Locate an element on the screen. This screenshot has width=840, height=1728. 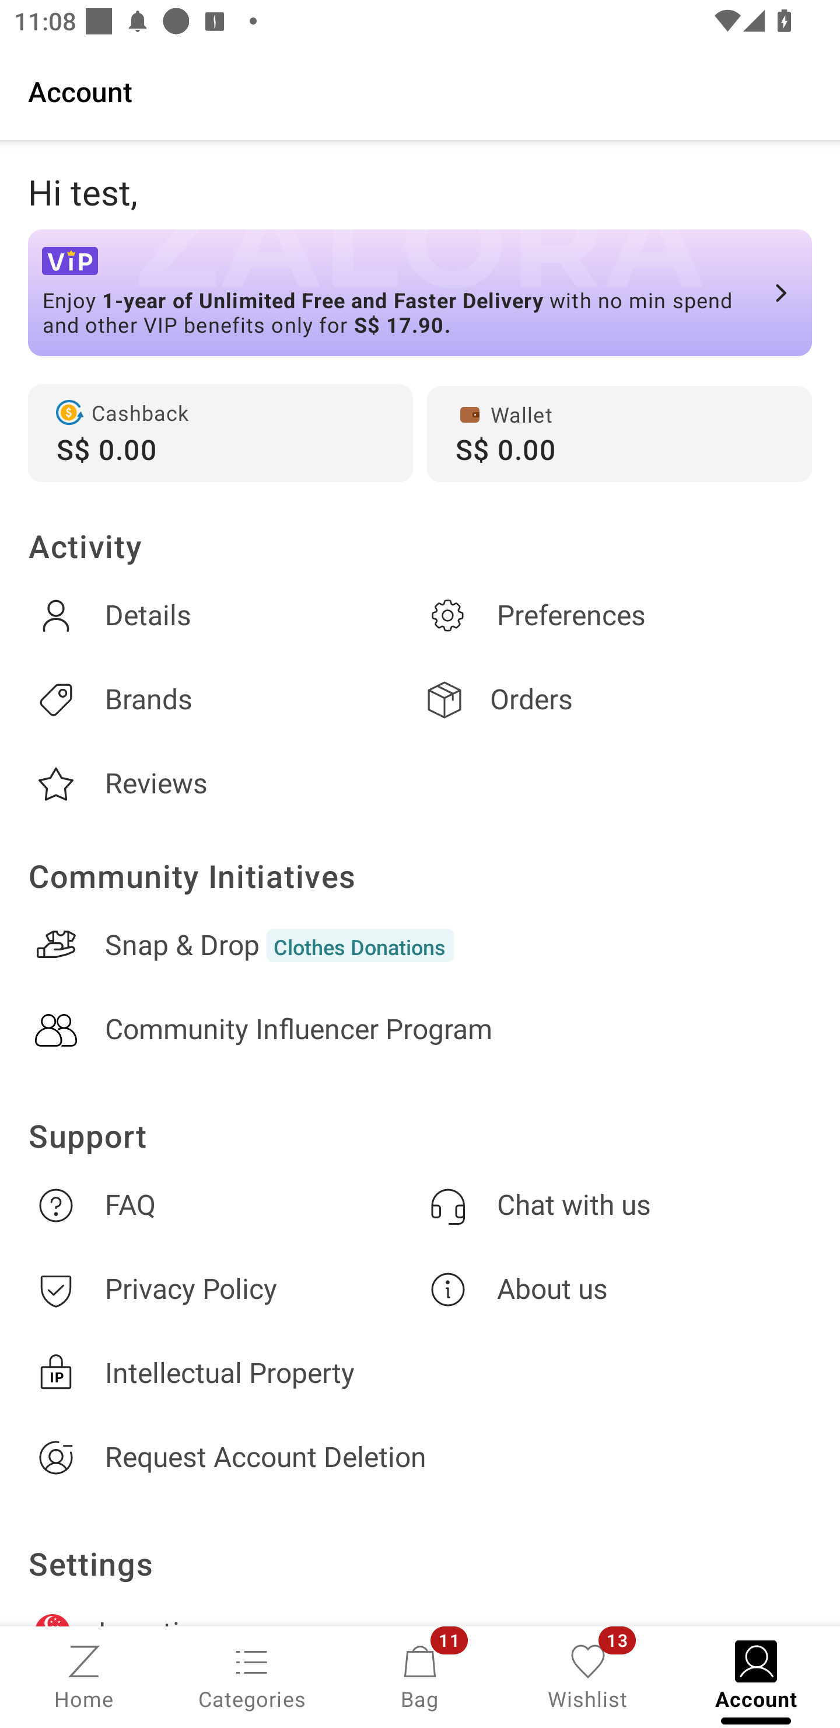
Account is located at coordinates (420, 90).